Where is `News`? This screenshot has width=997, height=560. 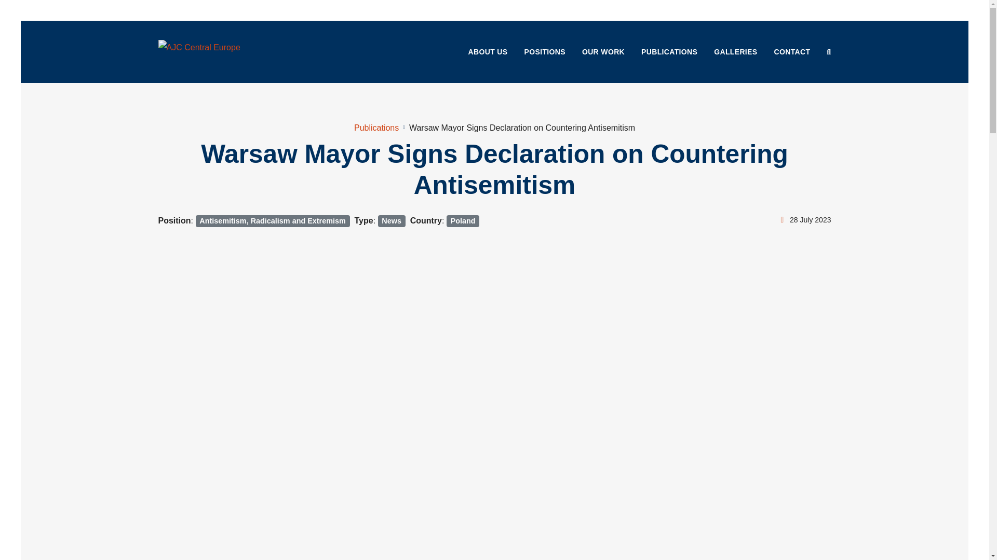
News is located at coordinates (392, 221).